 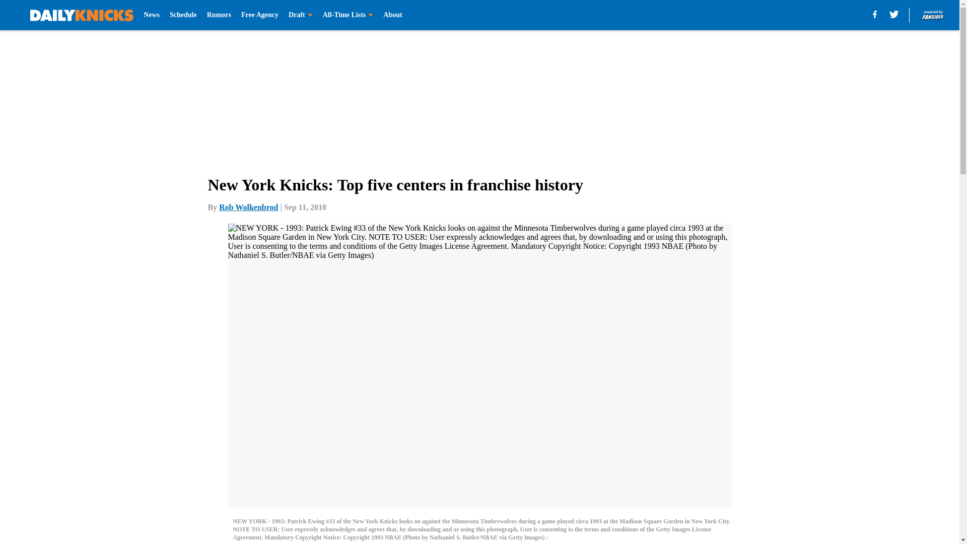 I want to click on About, so click(x=392, y=15).